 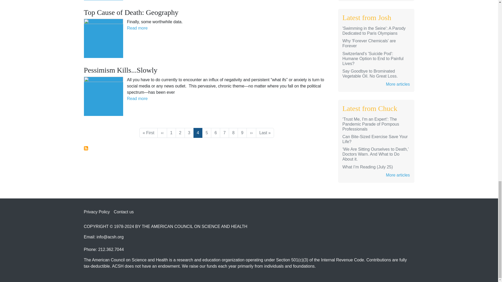 I want to click on Go to first page, so click(x=149, y=133).